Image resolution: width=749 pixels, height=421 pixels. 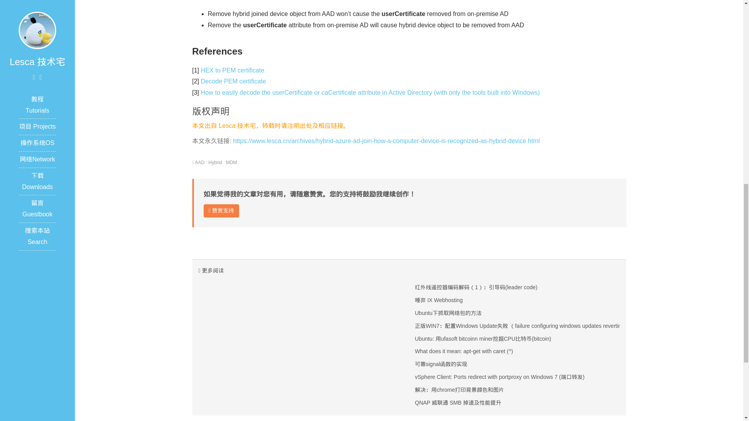 I want to click on Hybrid, so click(x=215, y=163).